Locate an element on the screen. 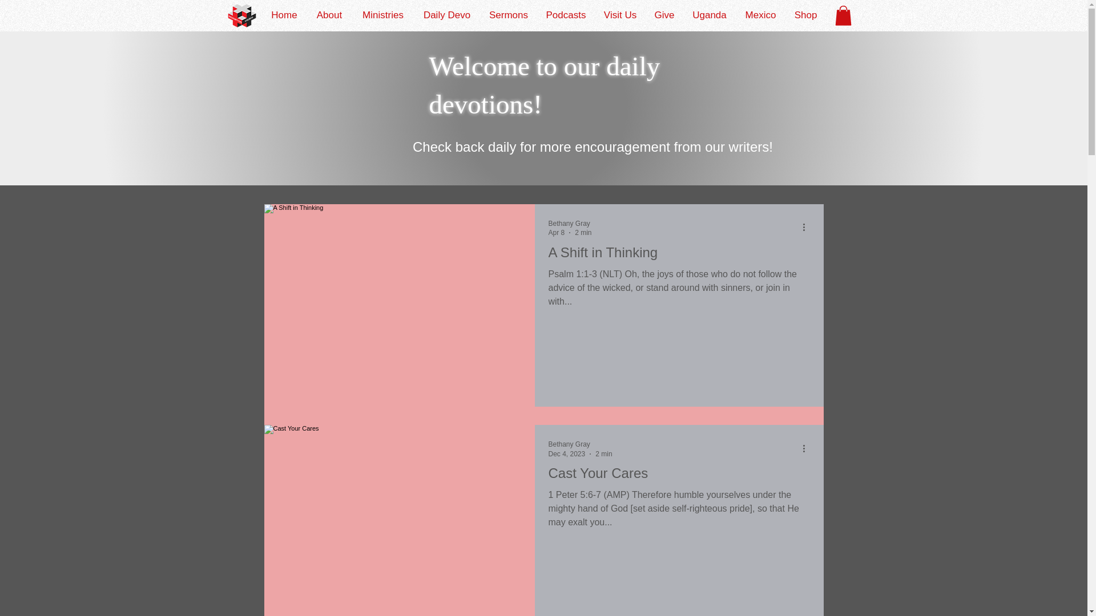 This screenshot has width=1096, height=616. About is located at coordinates (329, 15).